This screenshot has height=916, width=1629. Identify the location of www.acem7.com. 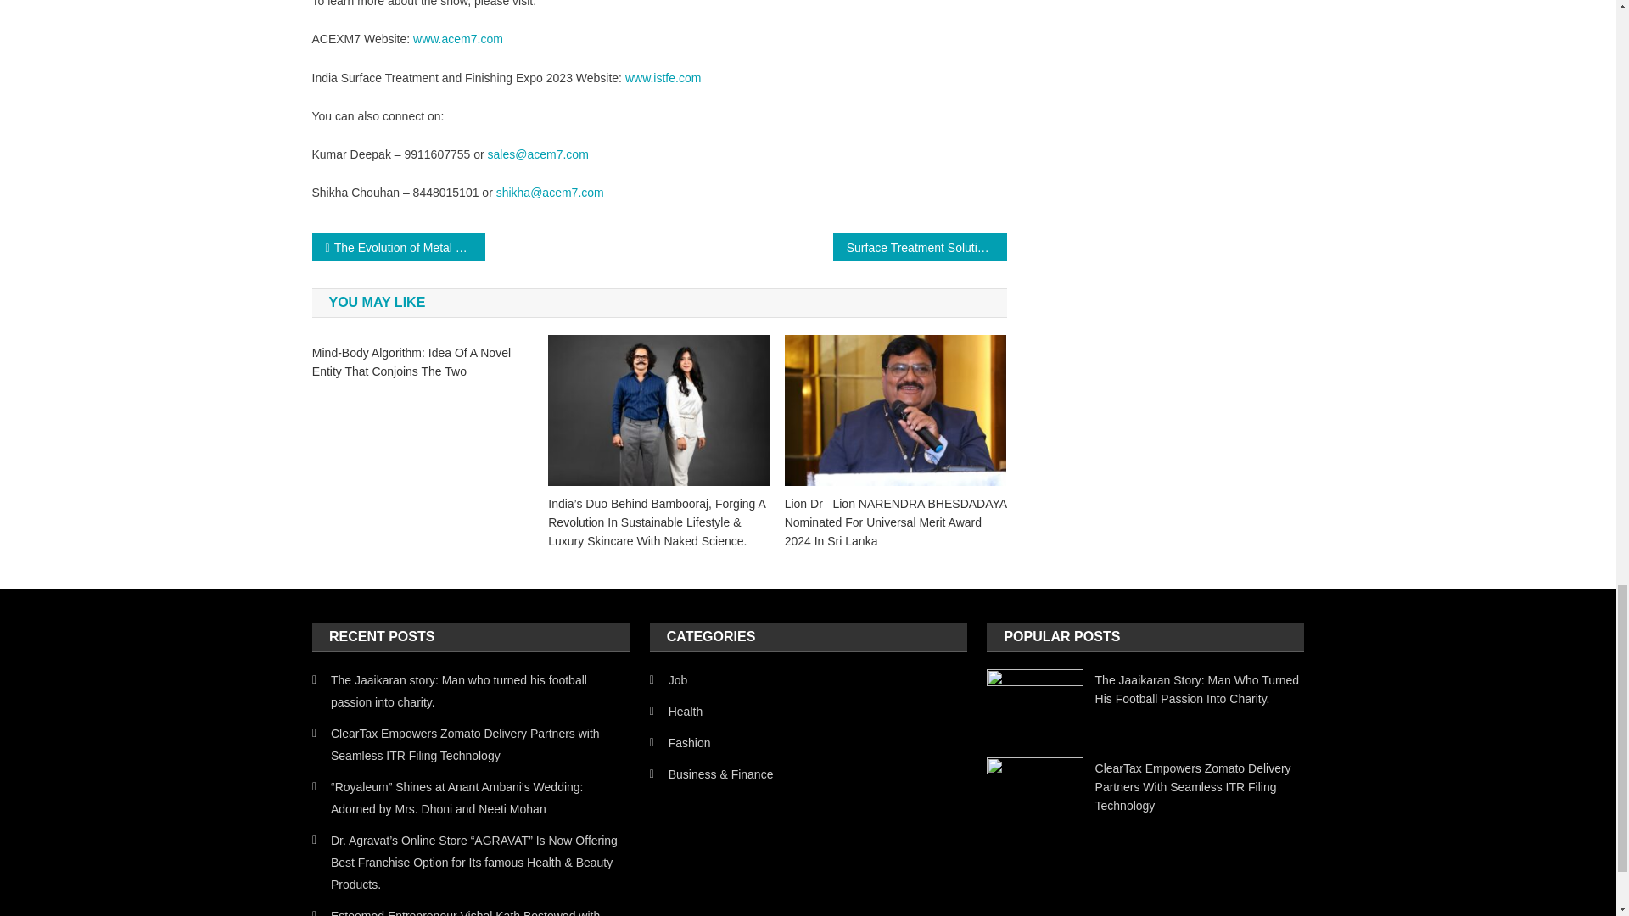
(458, 39).